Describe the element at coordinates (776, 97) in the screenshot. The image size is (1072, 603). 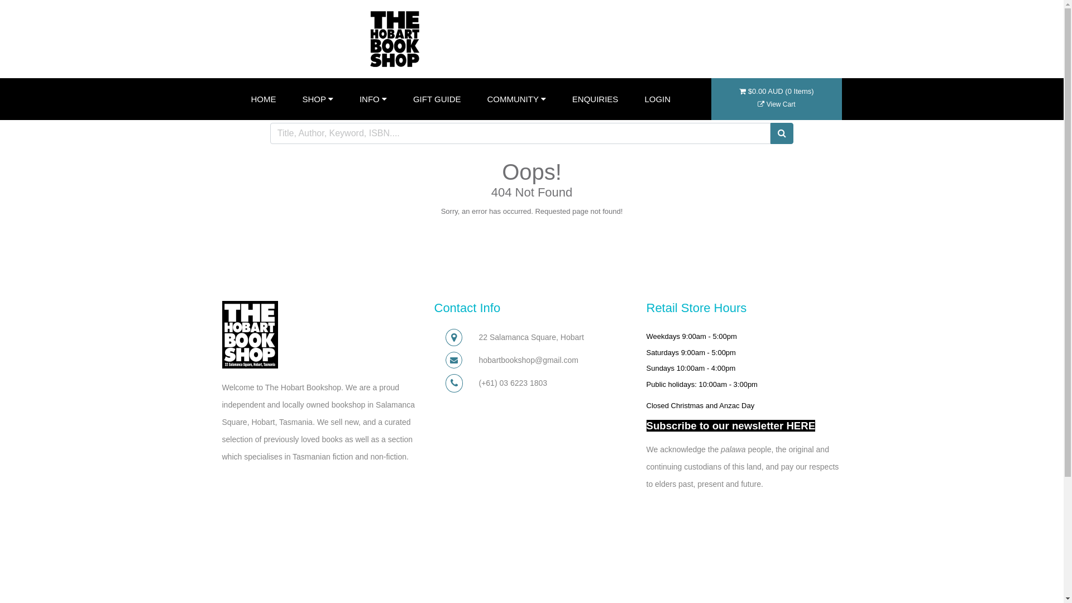
I see `$0.00 AUD (0 Items)` at that location.